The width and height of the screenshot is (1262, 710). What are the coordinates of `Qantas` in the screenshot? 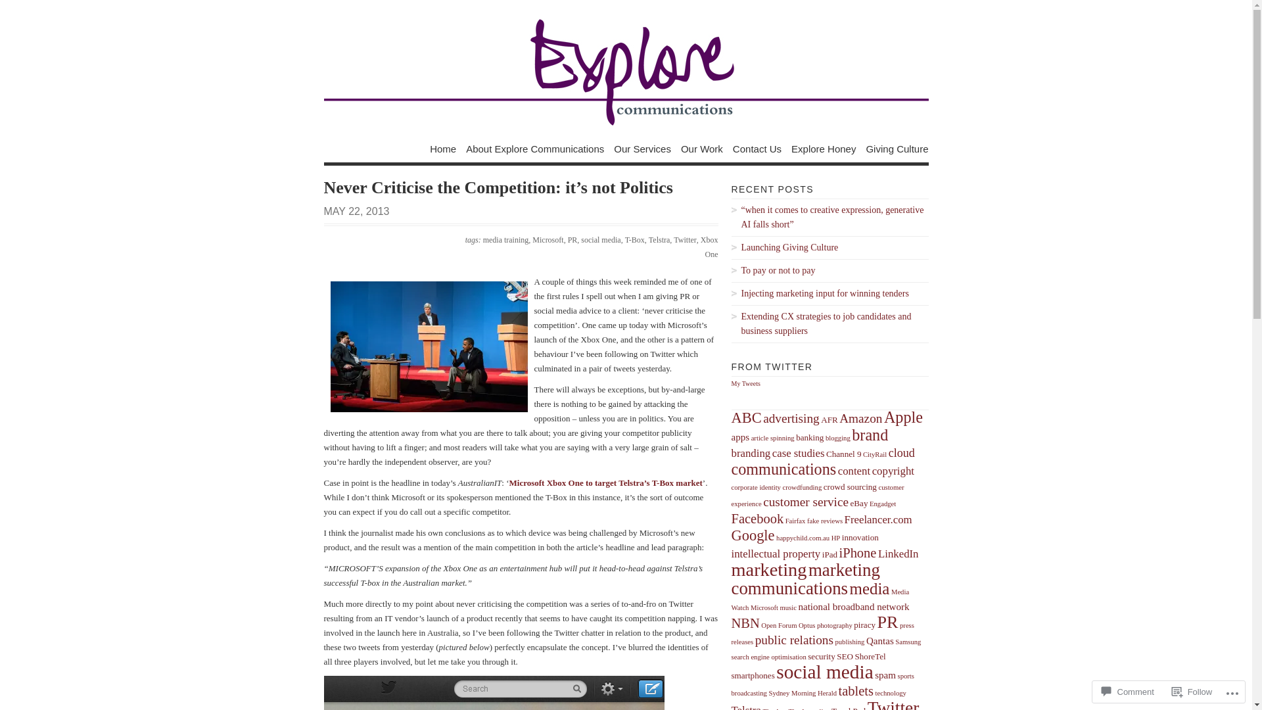 It's located at (880, 641).